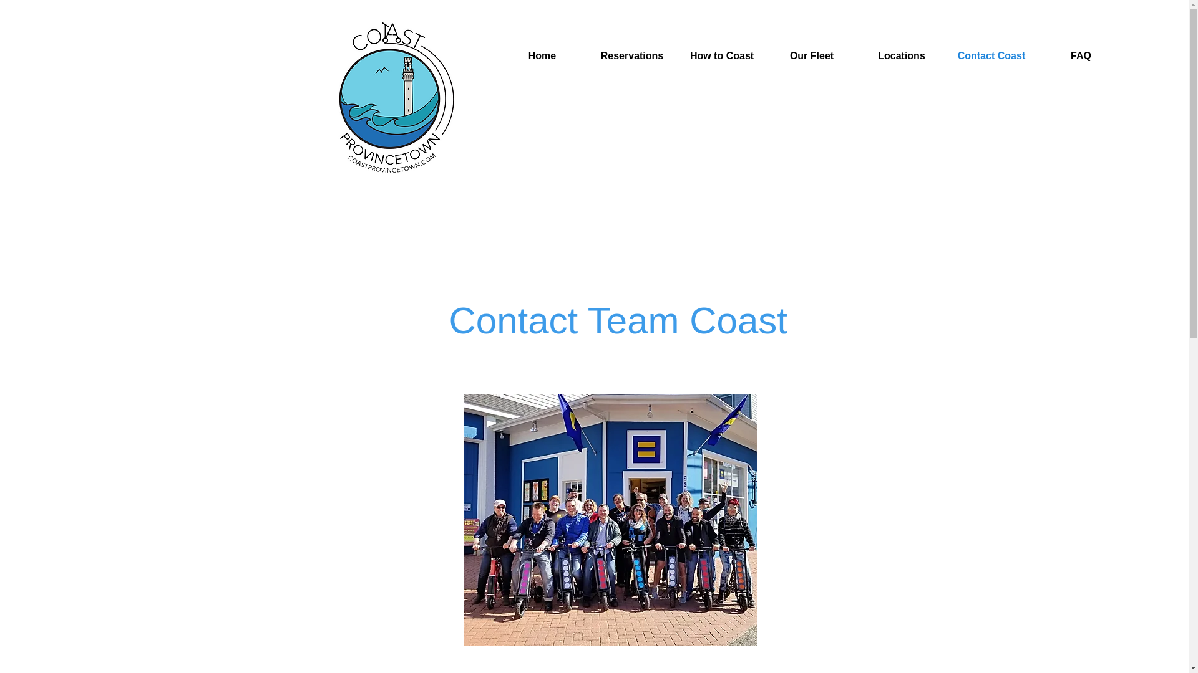 This screenshot has width=1198, height=673. I want to click on Locations, so click(901, 56).